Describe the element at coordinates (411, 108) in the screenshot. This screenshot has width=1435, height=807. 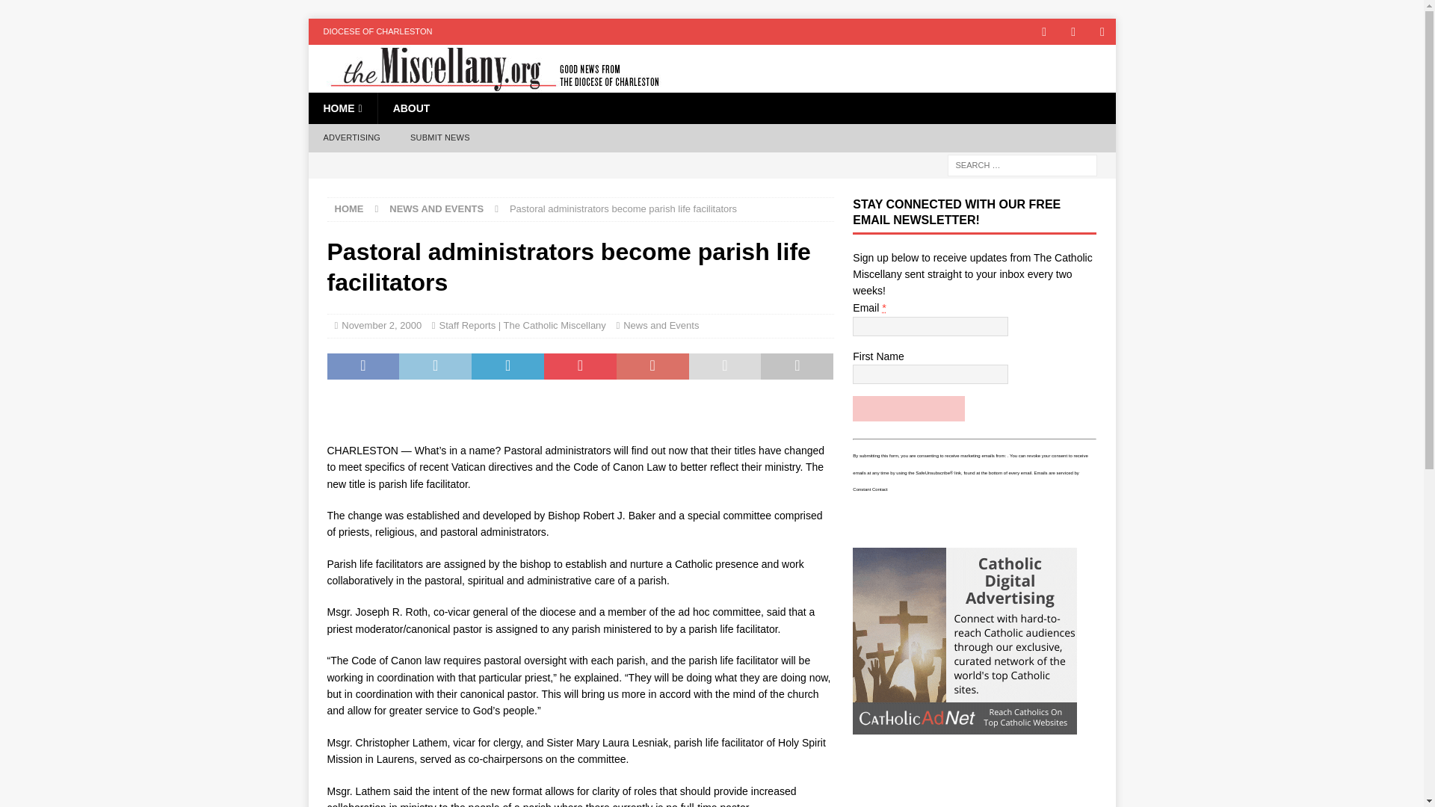
I see `ABOUT` at that location.